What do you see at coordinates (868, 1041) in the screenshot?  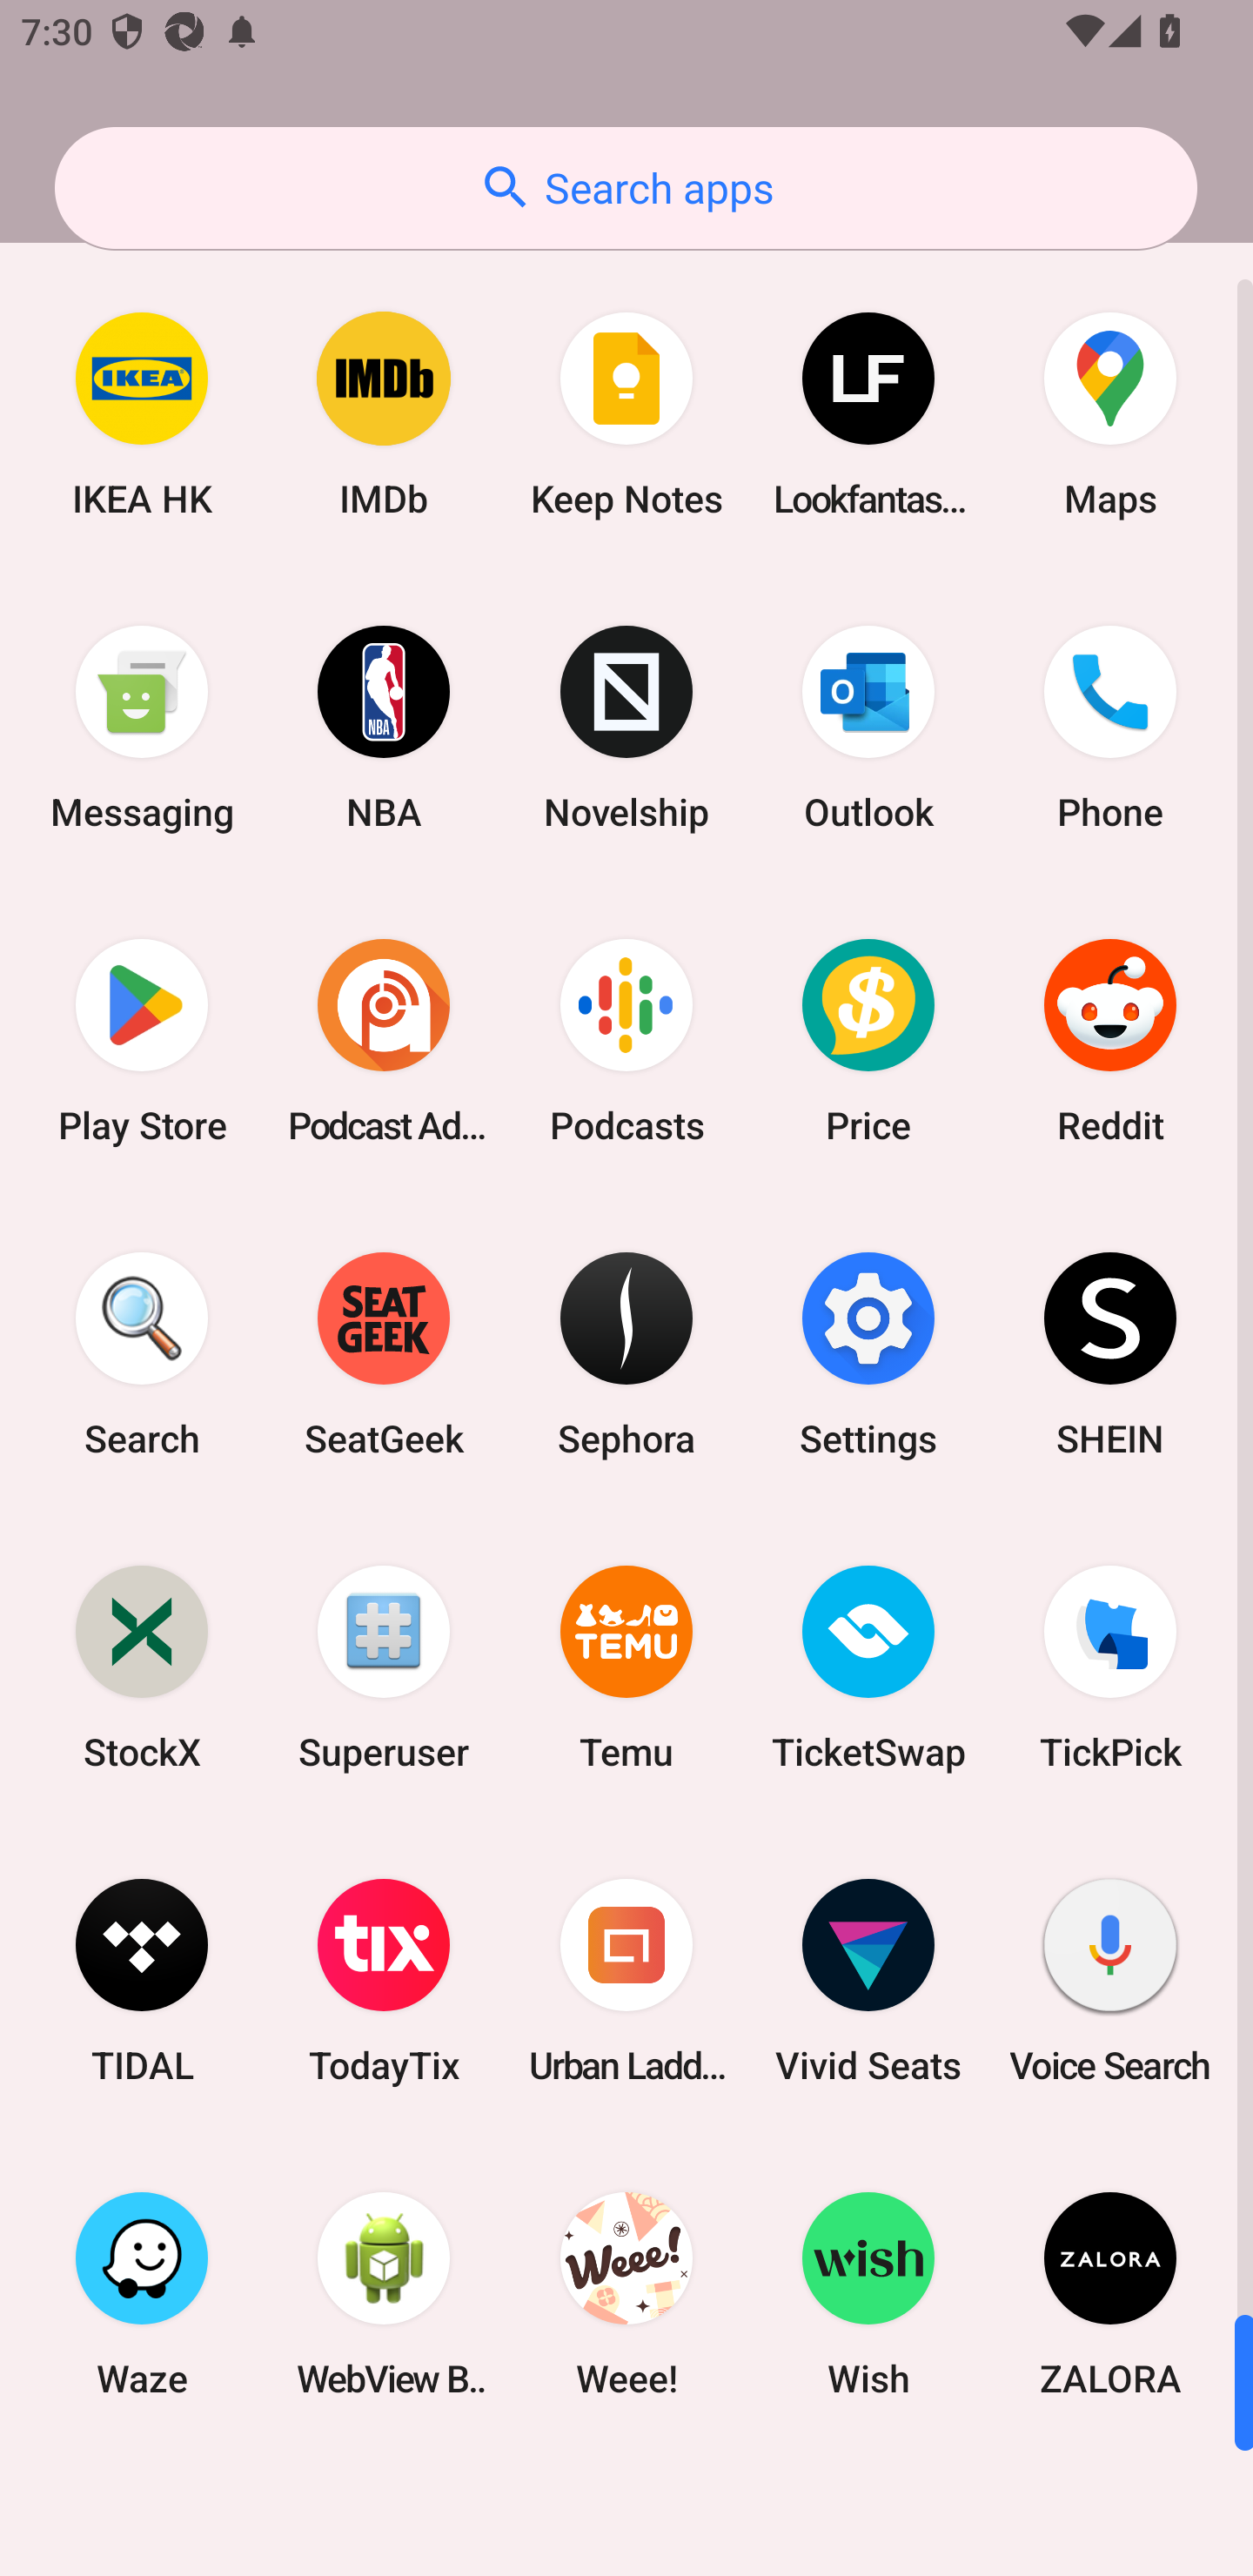 I see `Price` at bounding box center [868, 1041].